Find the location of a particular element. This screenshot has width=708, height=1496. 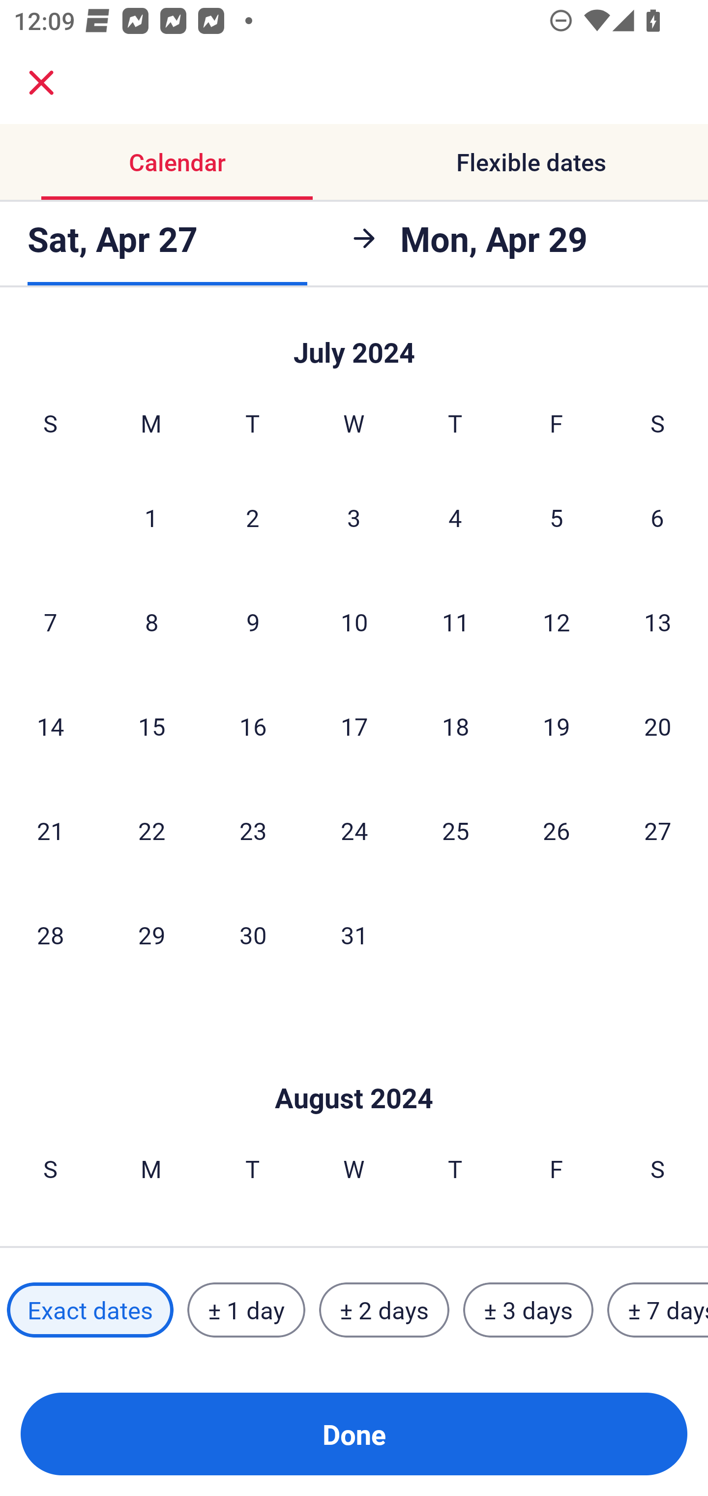

± 7 days is located at coordinates (658, 1309).